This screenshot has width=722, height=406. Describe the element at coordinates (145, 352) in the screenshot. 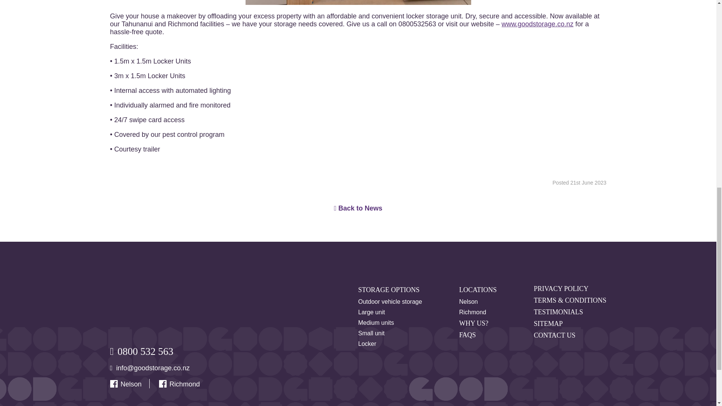

I see `0800 532 563` at that location.